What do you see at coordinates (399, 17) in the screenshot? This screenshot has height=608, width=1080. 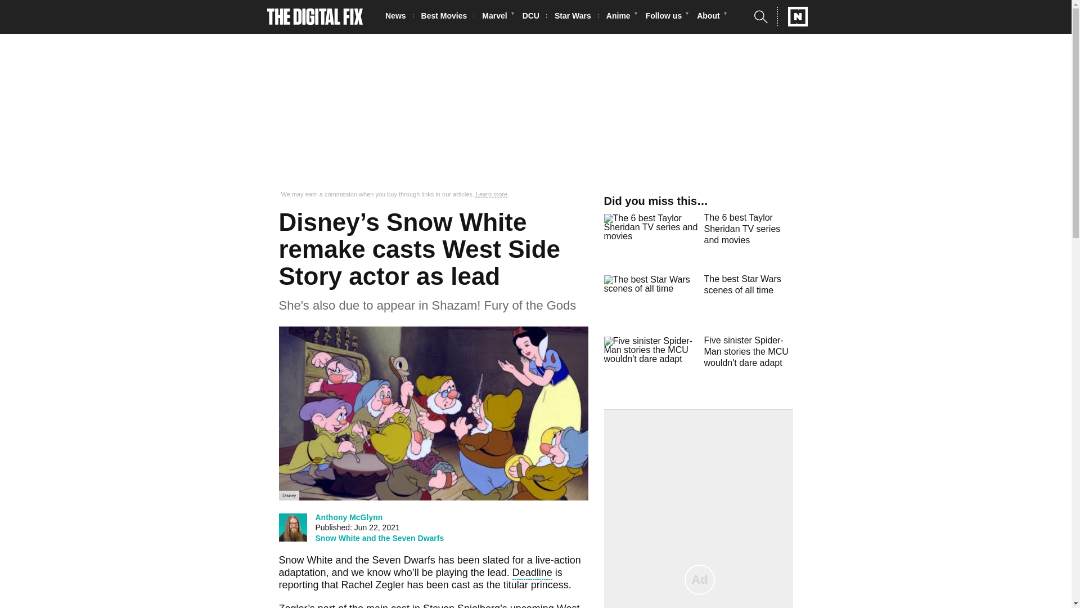 I see `News` at bounding box center [399, 17].